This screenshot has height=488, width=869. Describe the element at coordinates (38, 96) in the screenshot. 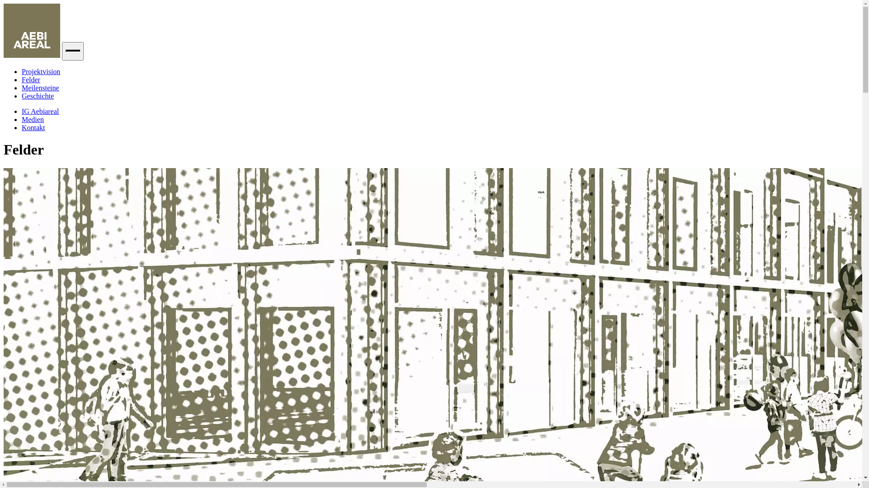

I see `Geschichte` at that location.